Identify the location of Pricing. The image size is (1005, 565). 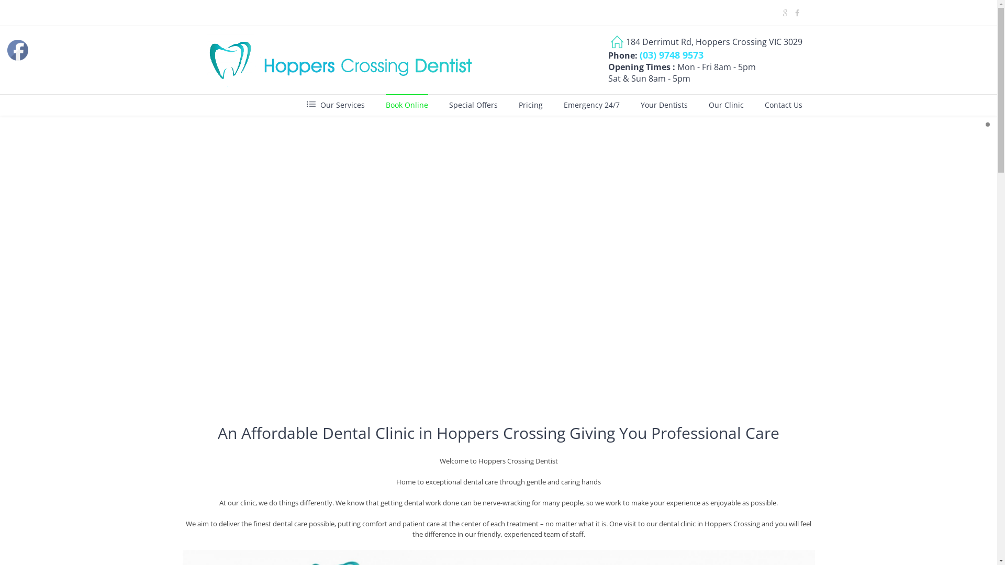
(530, 105).